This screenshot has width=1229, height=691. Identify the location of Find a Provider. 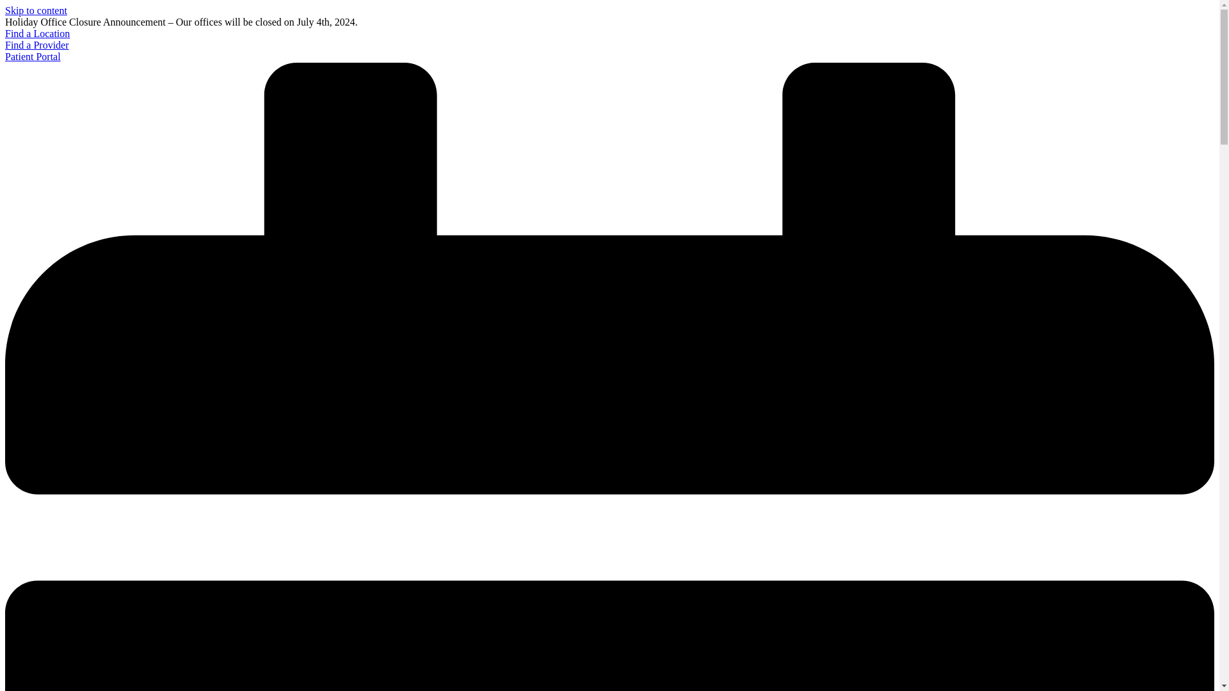
(36, 45).